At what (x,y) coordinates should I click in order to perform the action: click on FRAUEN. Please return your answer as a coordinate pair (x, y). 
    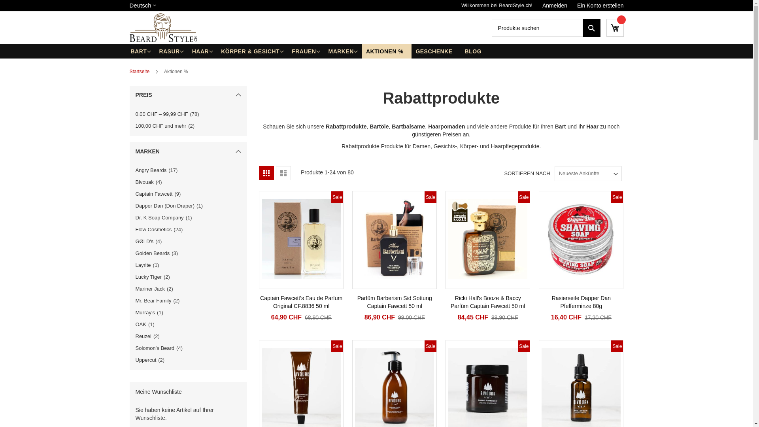
    Looking at the image, I should click on (306, 51).